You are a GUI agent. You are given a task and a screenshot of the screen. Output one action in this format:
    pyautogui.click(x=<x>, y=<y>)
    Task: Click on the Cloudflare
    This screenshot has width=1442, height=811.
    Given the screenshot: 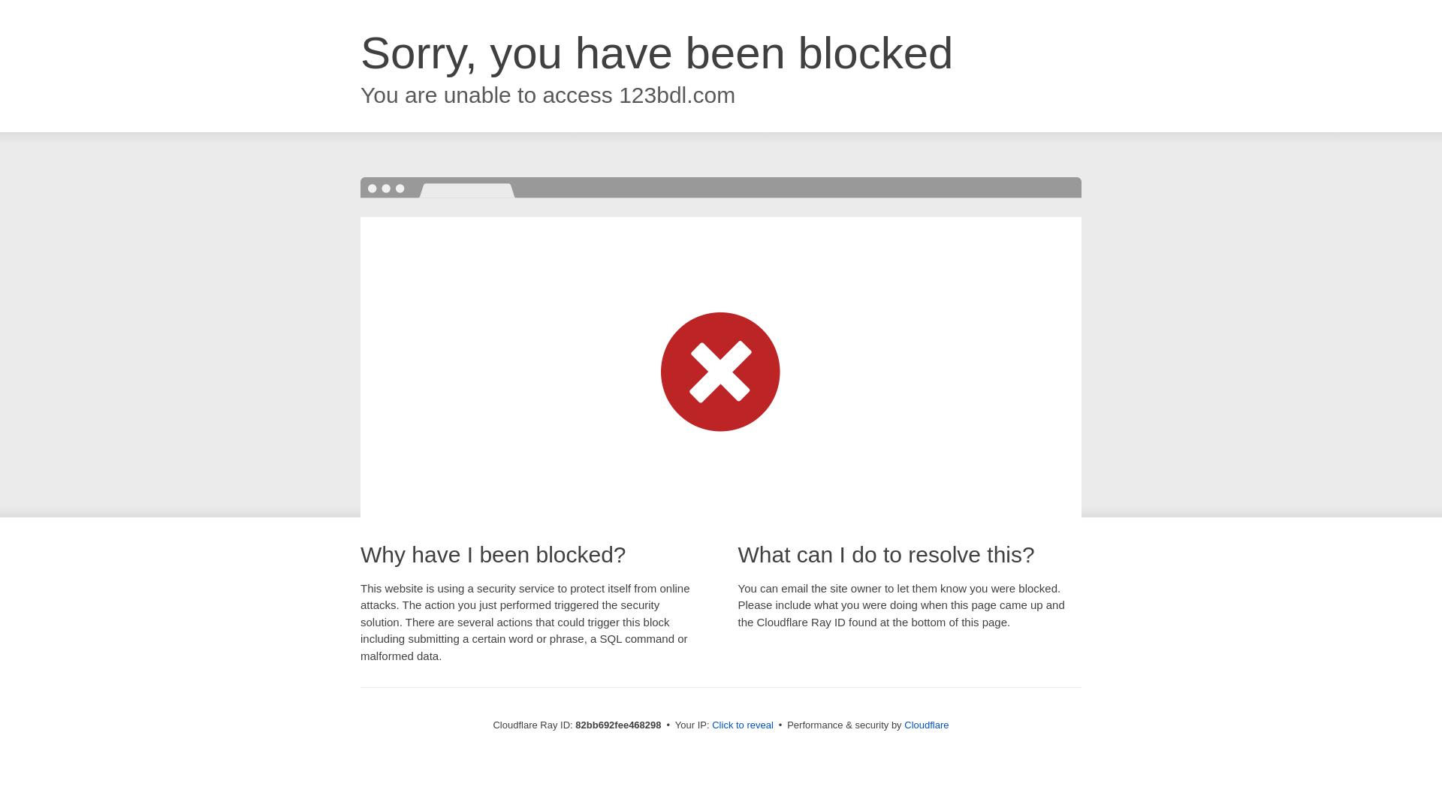 What is the action you would take?
    pyautogui.click(x=927, y=725)
    